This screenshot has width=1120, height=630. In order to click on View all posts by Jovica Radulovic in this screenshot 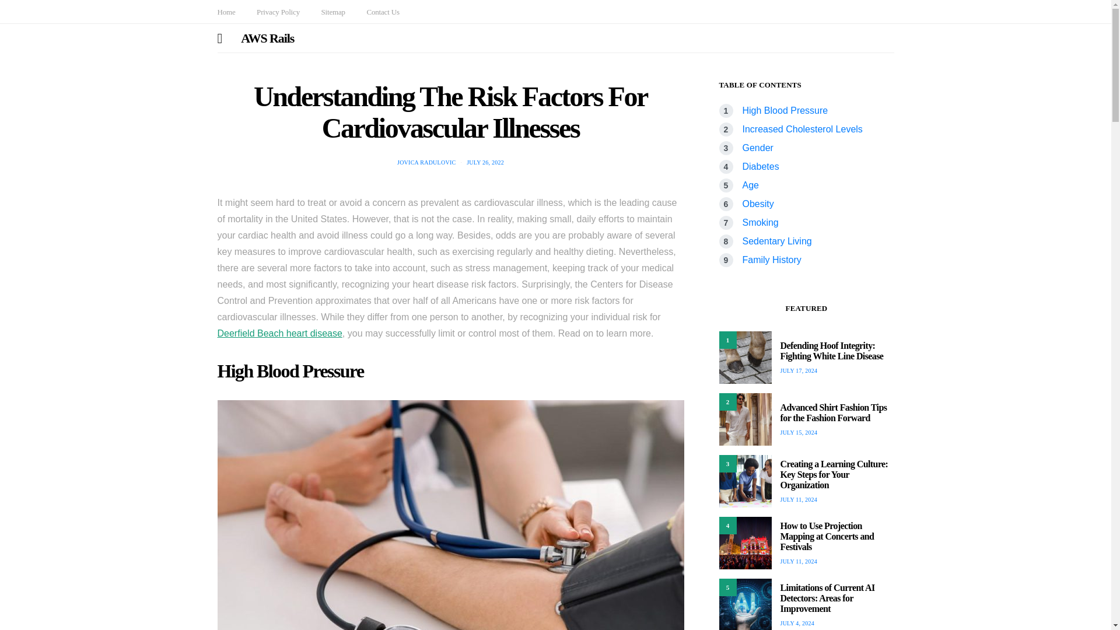, I will do `click(426, 162)`.